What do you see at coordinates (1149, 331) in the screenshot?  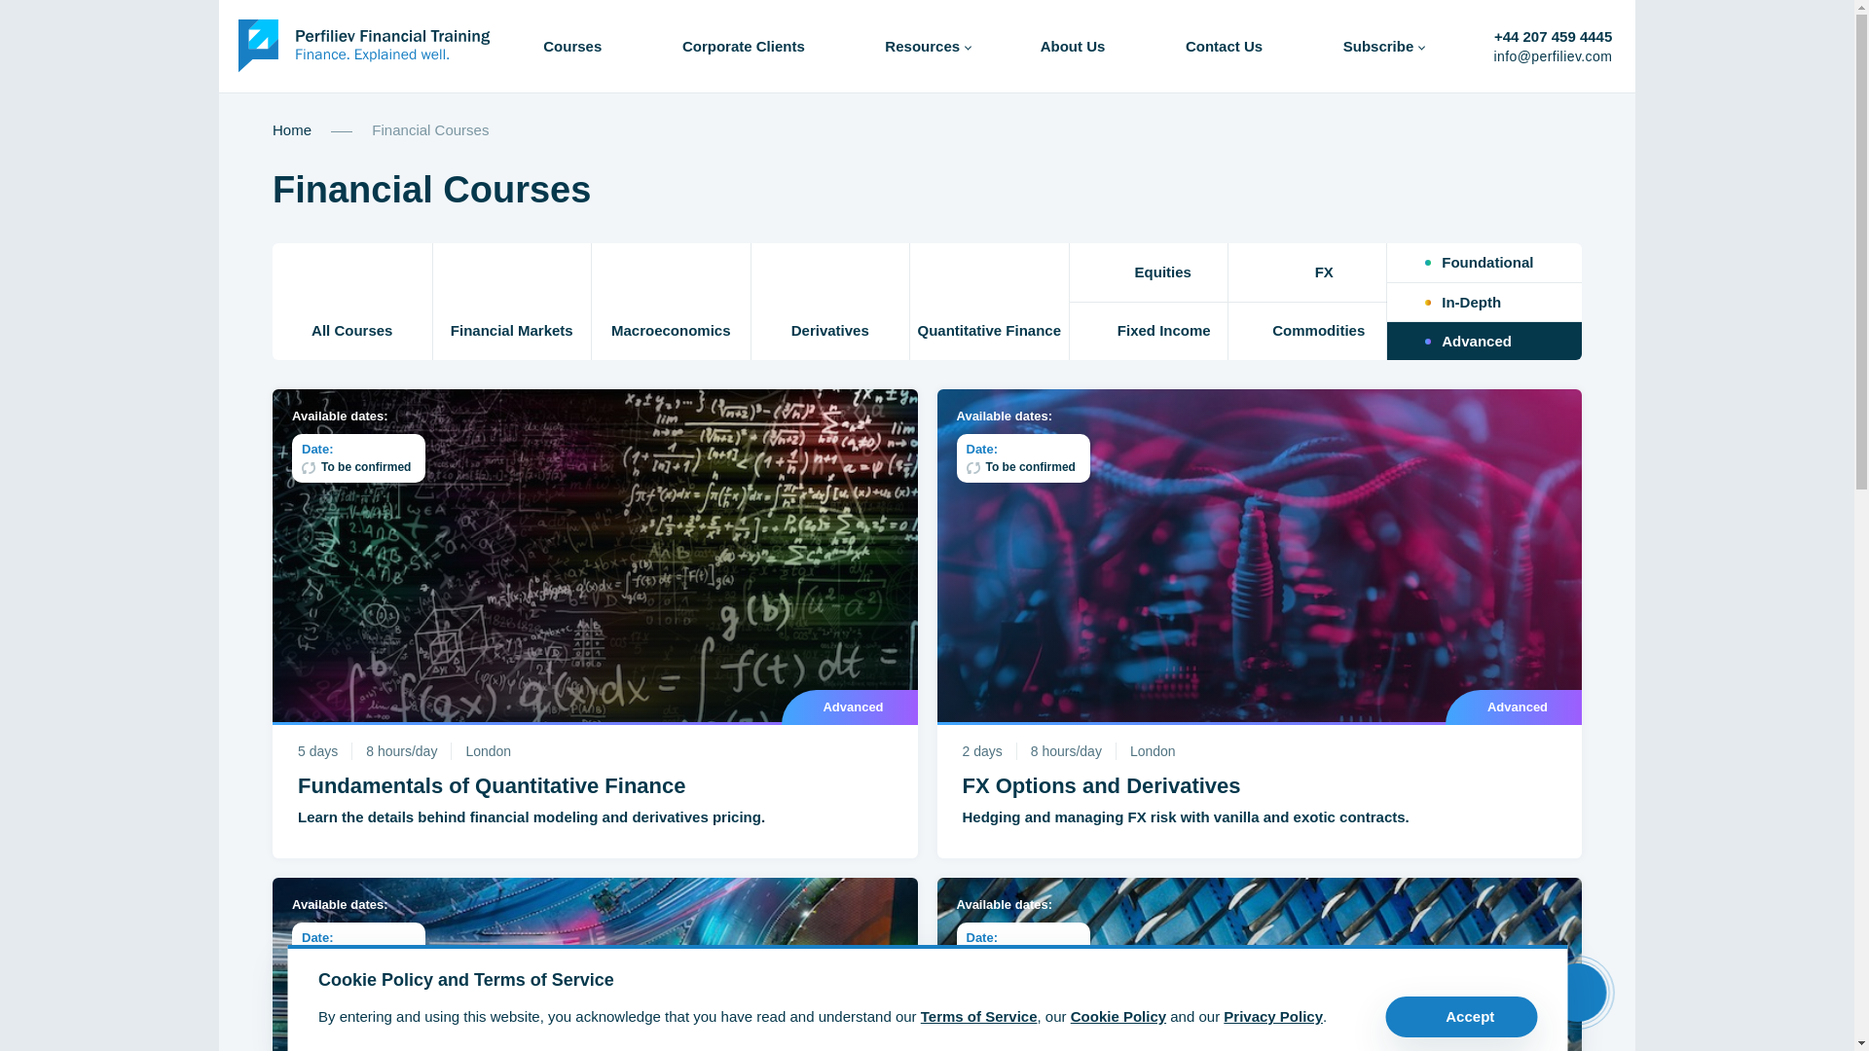 I see `Fixed Income` at bounding box center [1149, 331].